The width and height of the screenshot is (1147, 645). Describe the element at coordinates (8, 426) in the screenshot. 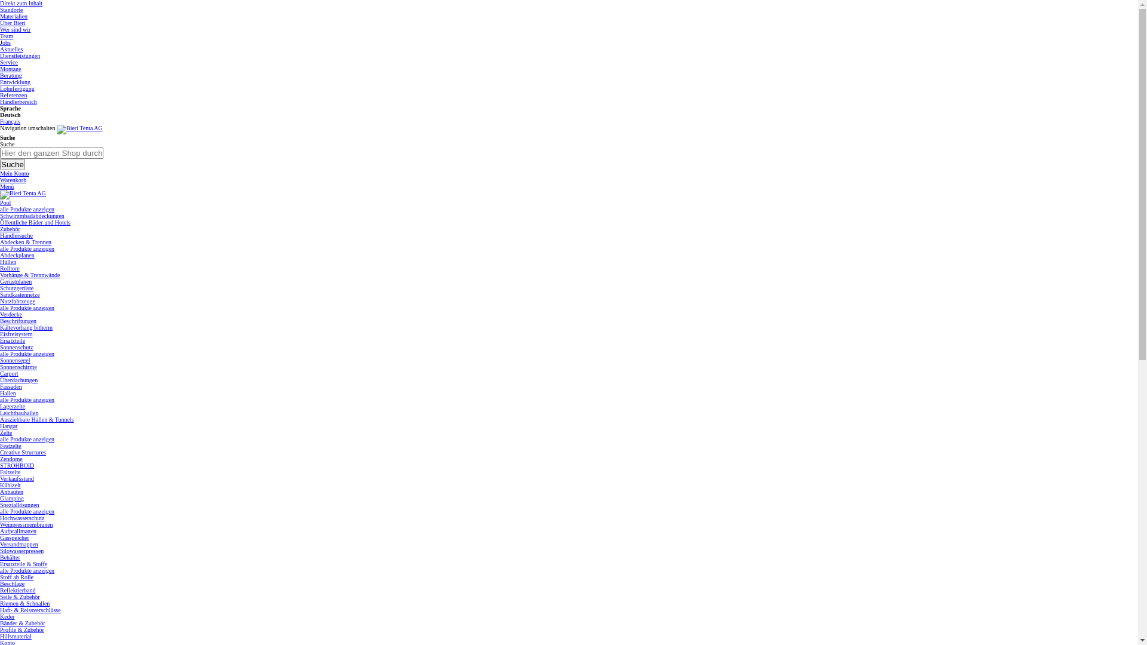

I see `Hangar` at that location.